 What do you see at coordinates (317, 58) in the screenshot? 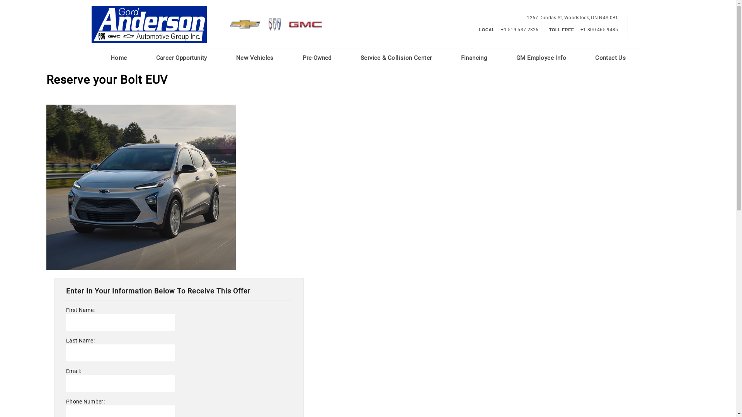
I see `Pre-Owned` at bounding box center [317, 58].